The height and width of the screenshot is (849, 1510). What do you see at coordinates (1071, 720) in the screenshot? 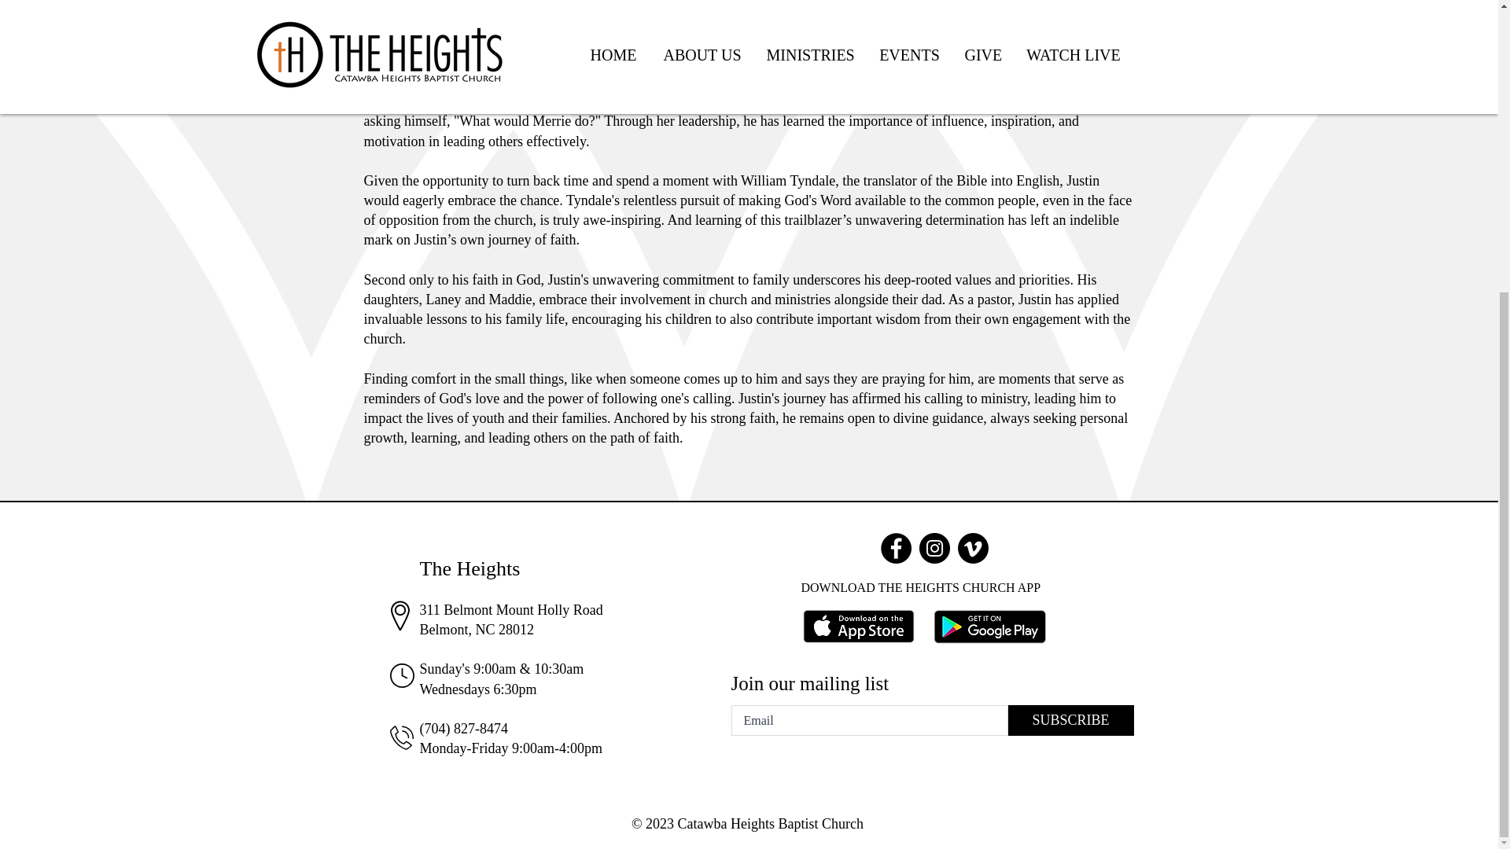
I see `SUBSCRIBE` at bounding box center [1071, 720].